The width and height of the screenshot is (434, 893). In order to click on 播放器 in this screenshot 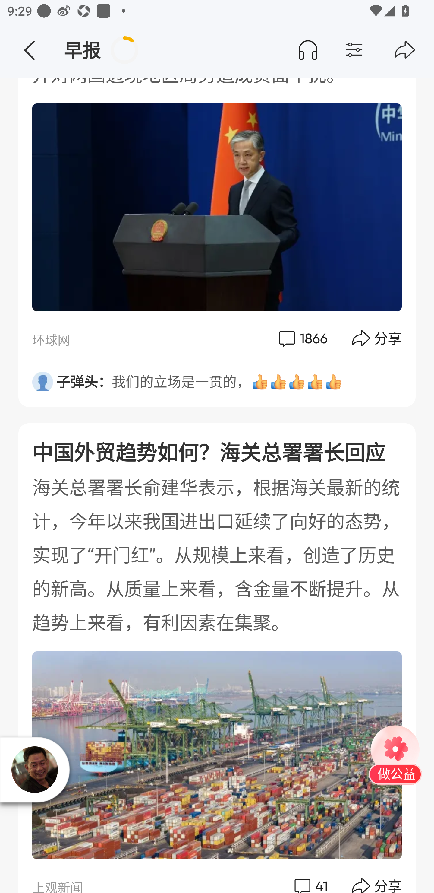, I will do `click(34, 770)`.